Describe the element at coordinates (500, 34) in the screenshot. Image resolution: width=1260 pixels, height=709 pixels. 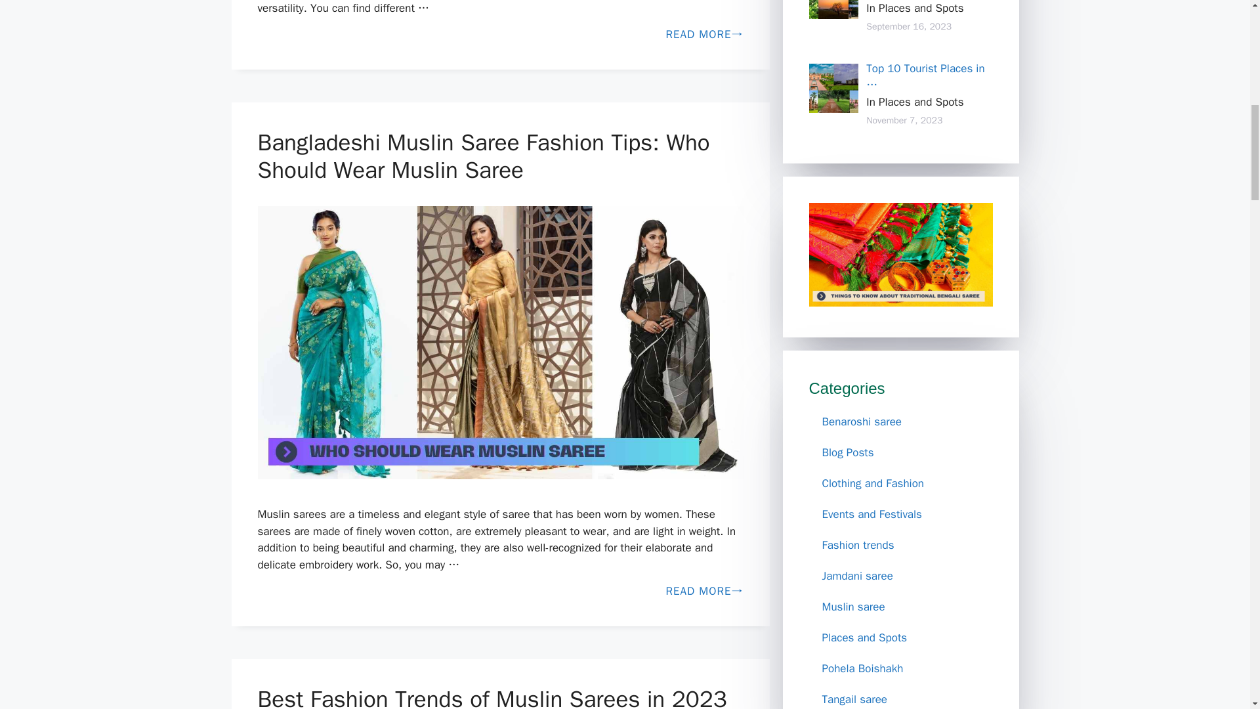
I see `READ MORE` at that location.